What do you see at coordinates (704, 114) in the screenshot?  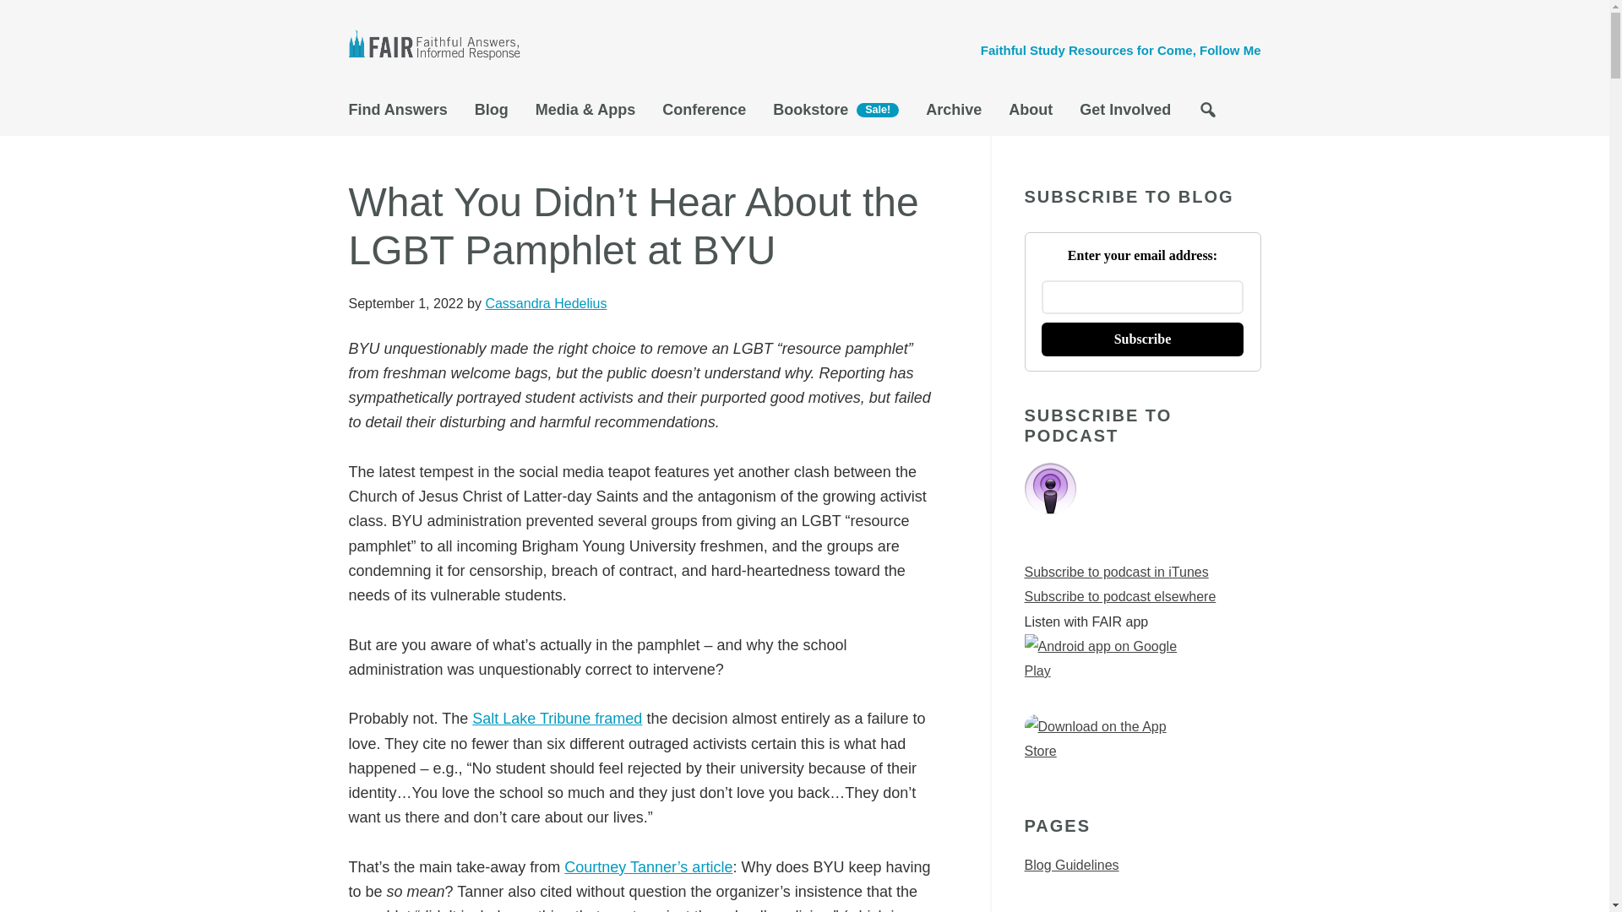 I see `Conference` at bounding box center [704, 114].